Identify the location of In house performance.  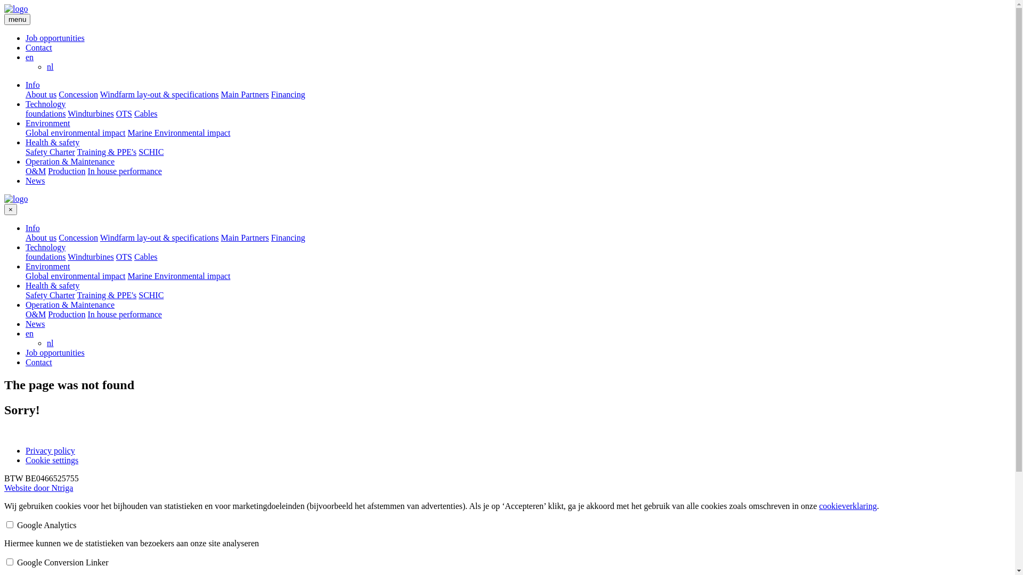
(125, 171).